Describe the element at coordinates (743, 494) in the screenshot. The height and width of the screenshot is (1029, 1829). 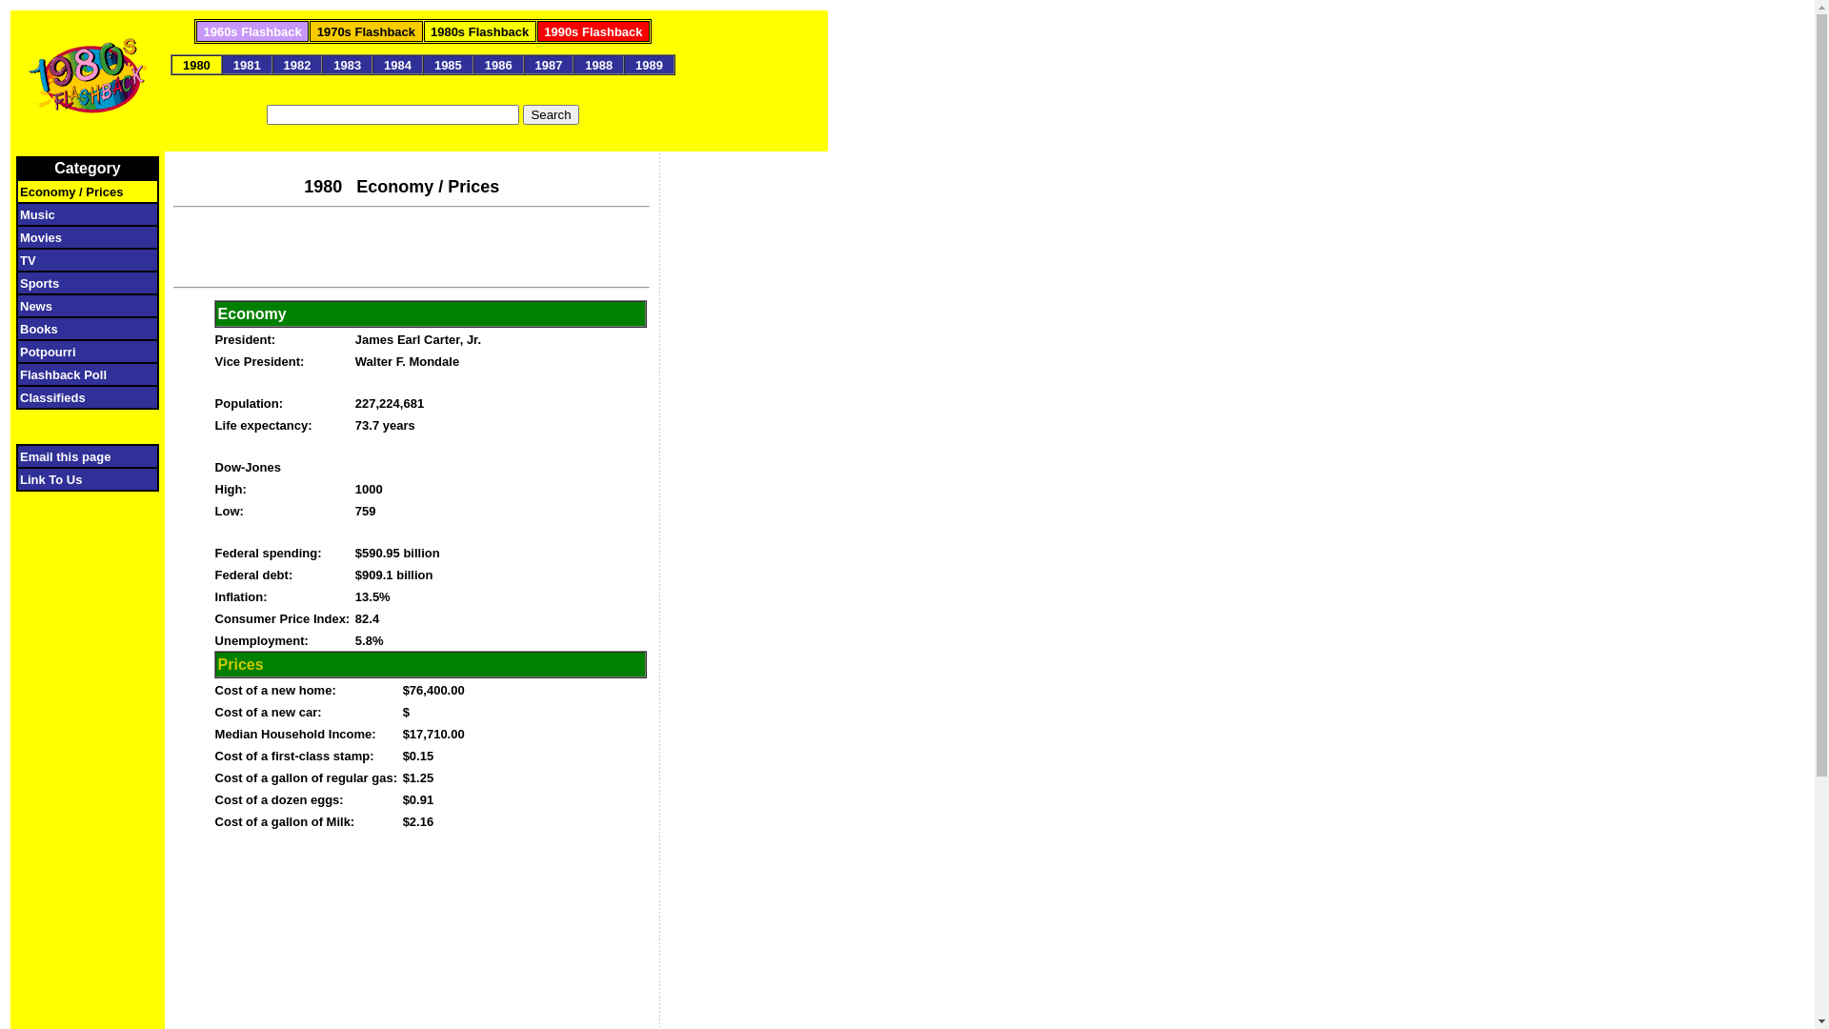
I see `Advertisement` at that location.